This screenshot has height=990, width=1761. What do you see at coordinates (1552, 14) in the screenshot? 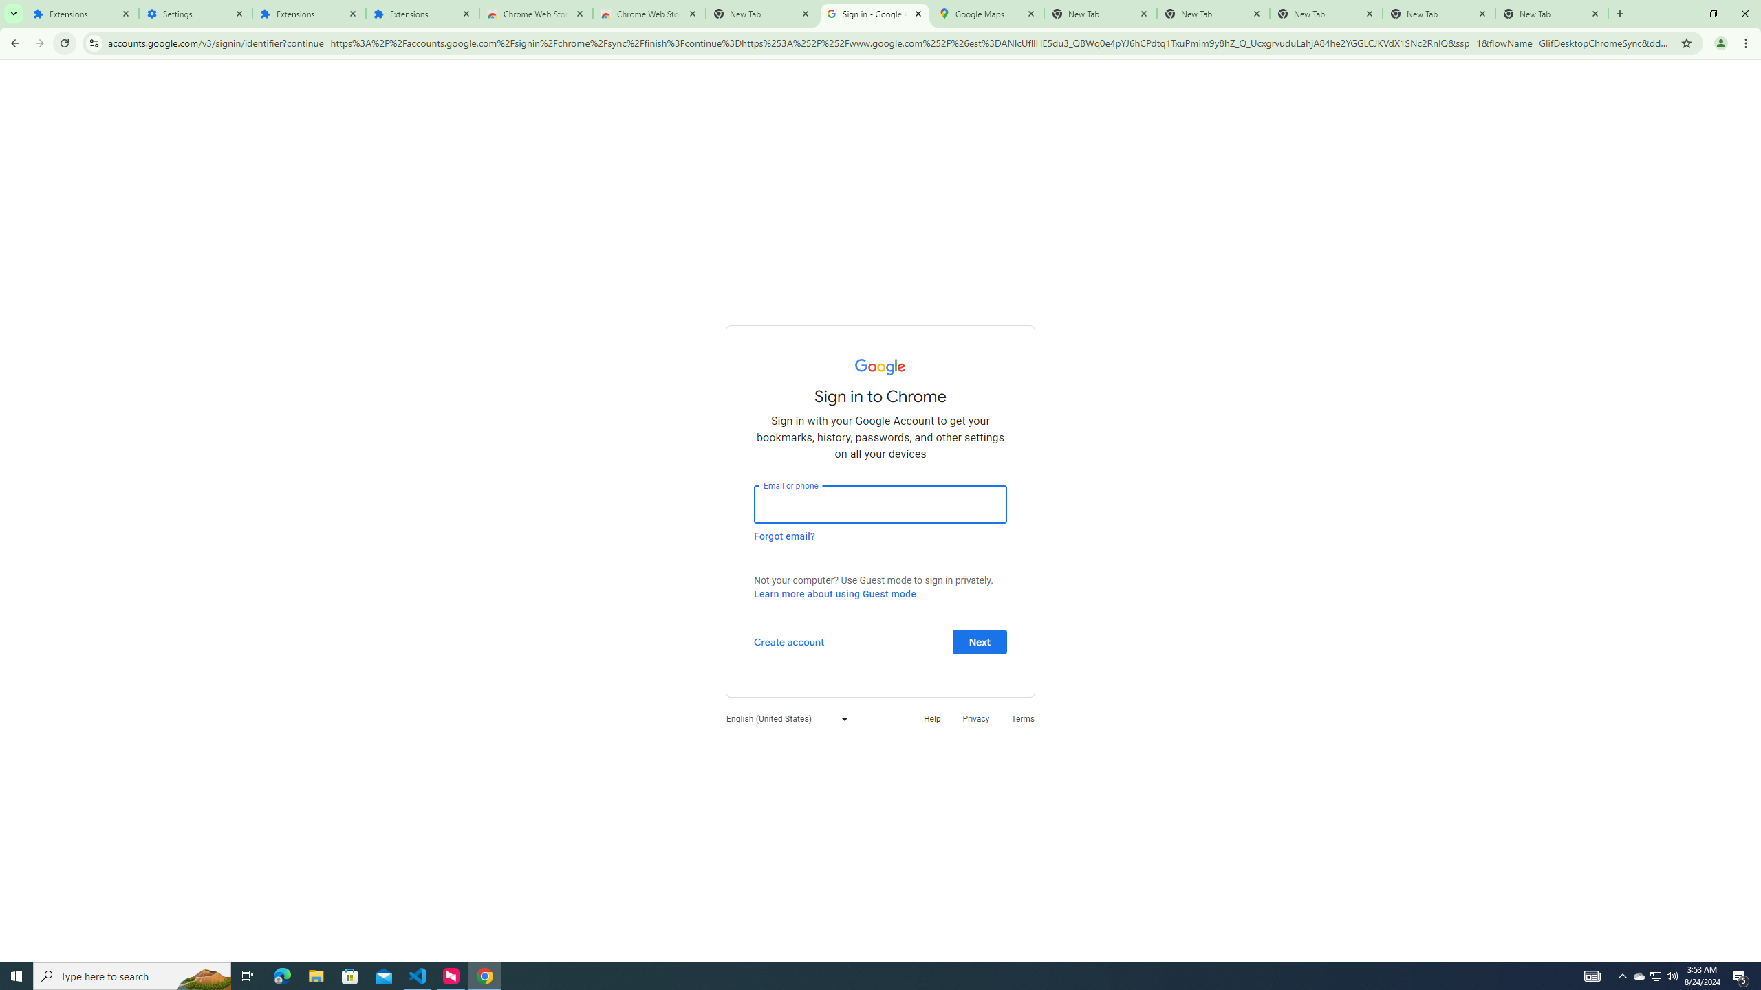
I see `New Tab` at bounding box center [1552, 14].